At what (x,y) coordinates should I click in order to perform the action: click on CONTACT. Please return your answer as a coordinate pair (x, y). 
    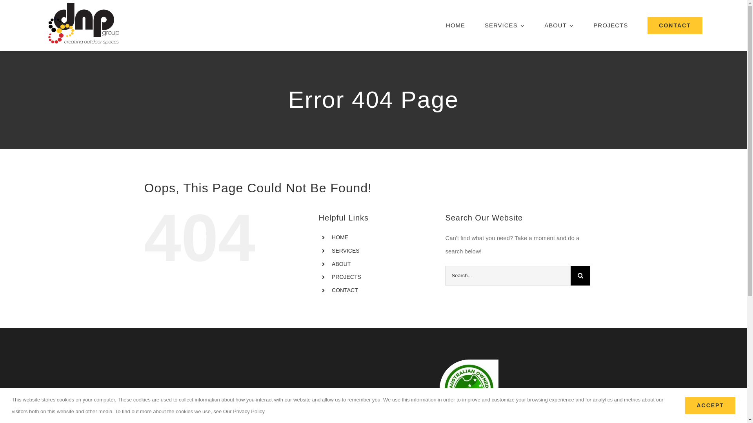
    Looking at the image, I should click on (675, 25).